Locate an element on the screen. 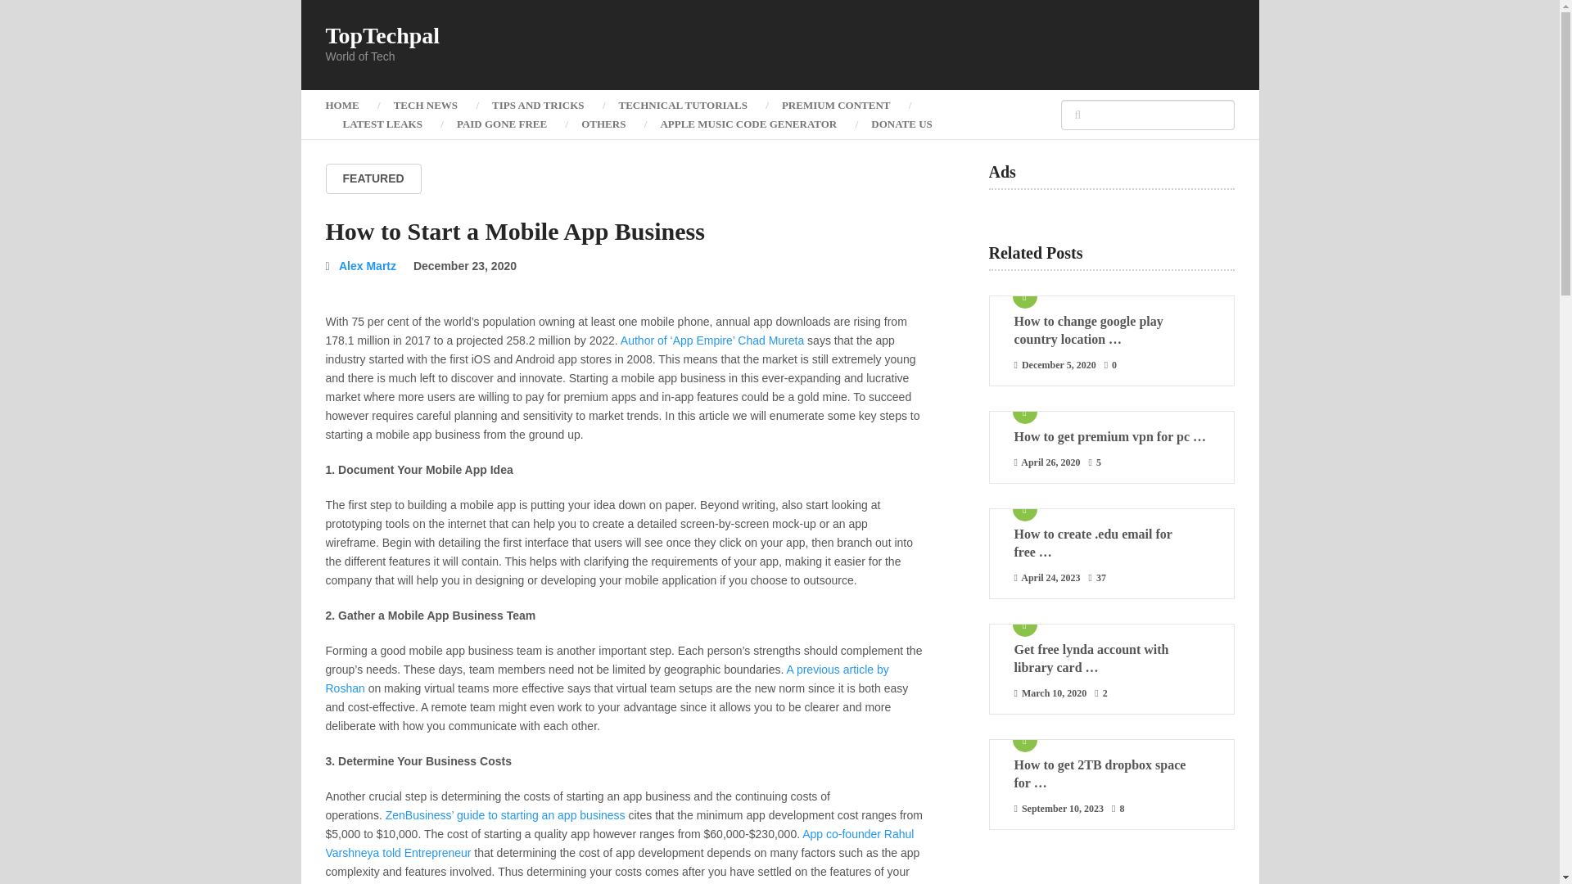  PAID GONE FREE is located at coordinates (502, 124).